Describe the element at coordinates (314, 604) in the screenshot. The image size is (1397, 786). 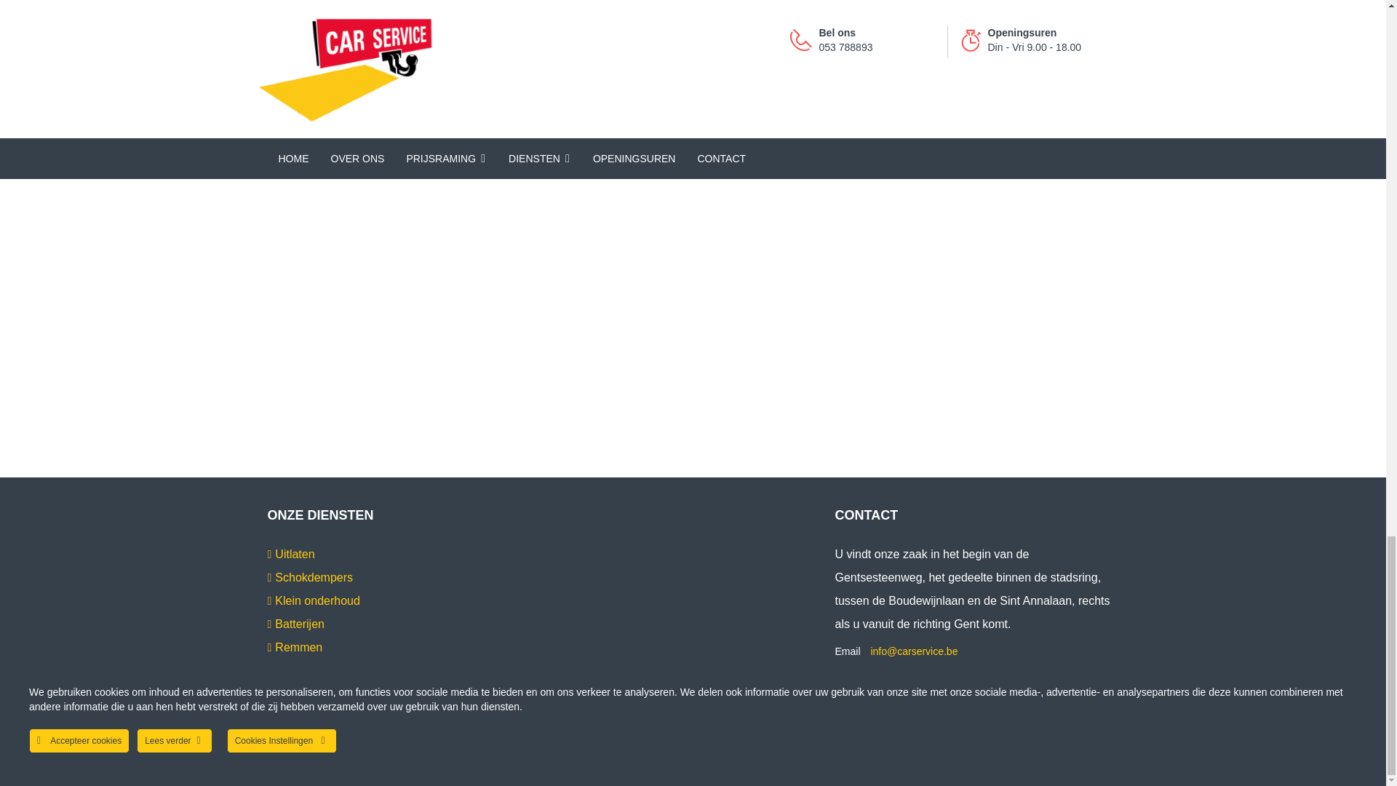
I see `Klein onderhoud` at that location.